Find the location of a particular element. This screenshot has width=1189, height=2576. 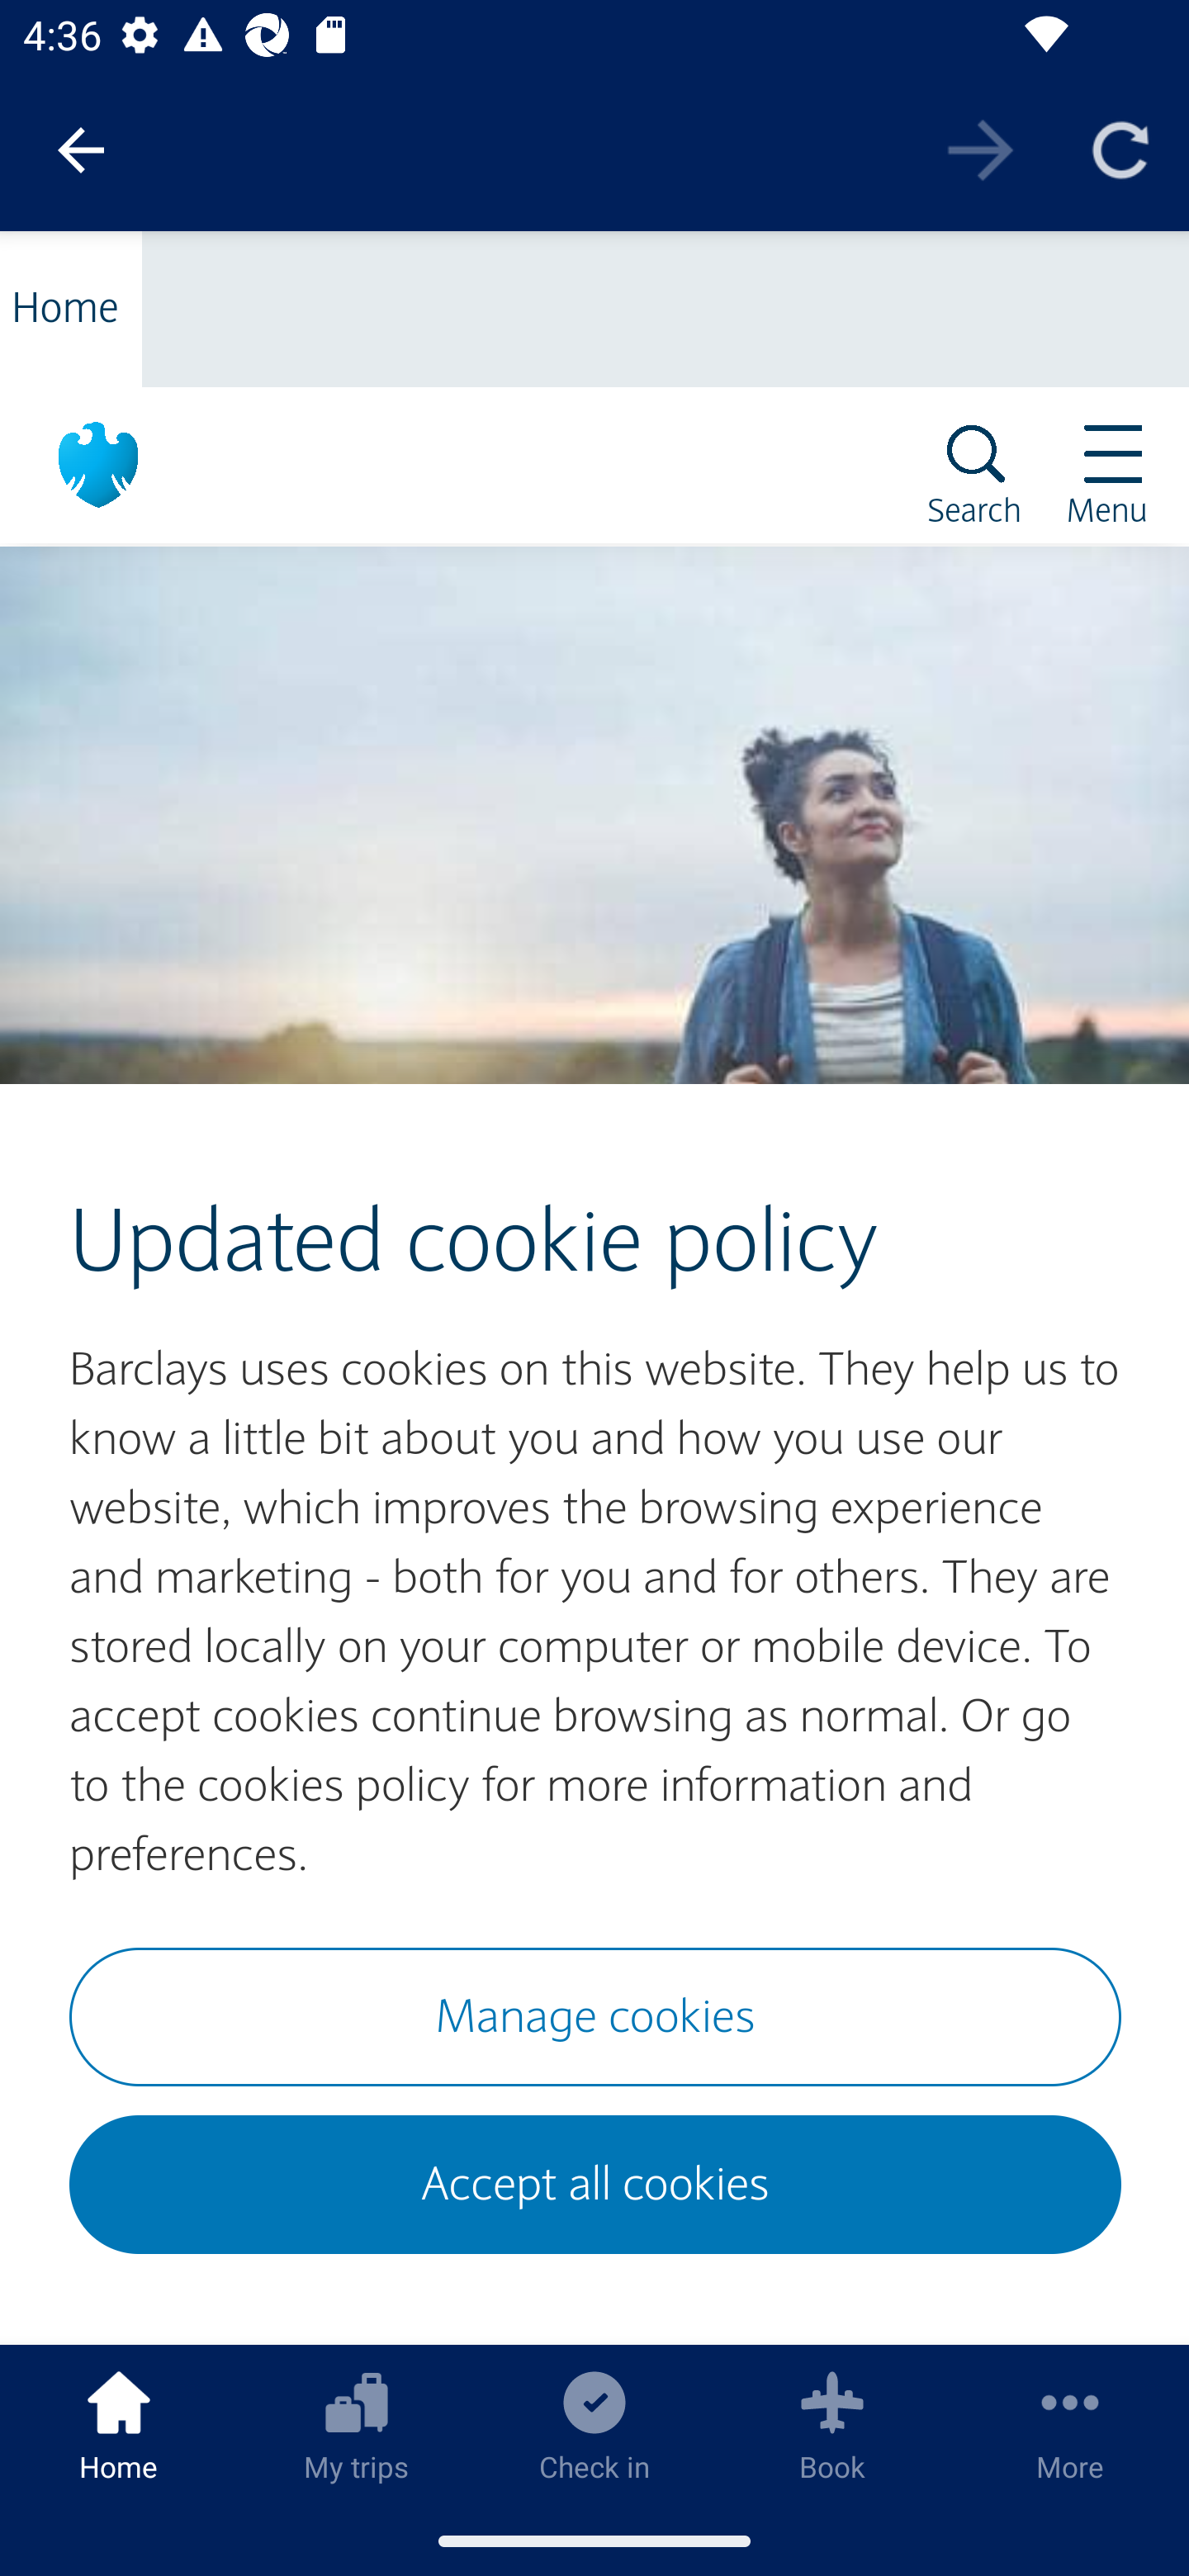

Accept all cookies is located at coordinates (596, 2185).